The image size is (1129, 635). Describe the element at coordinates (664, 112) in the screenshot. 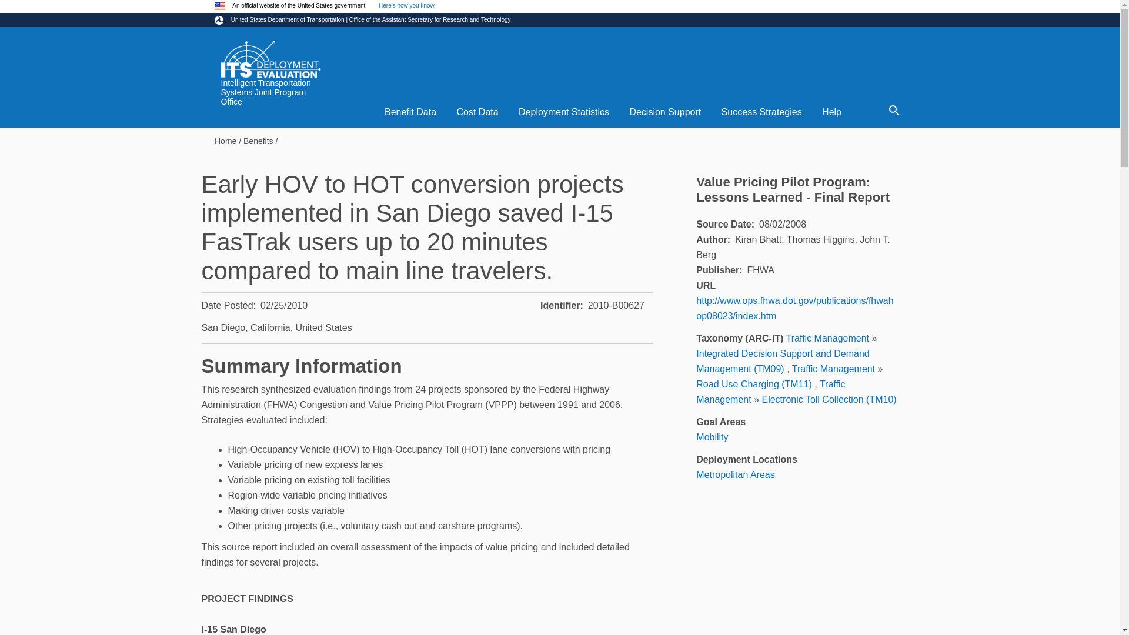

I see `Decision Support` at that location.